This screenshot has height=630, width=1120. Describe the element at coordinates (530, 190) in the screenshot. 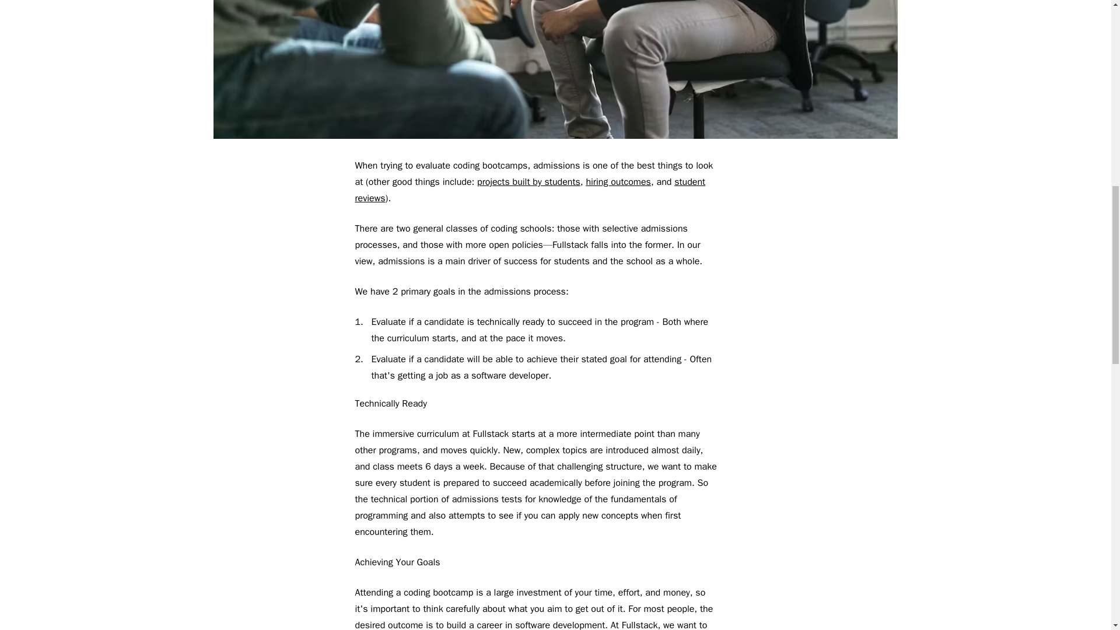

I see `student reviews` at that location.